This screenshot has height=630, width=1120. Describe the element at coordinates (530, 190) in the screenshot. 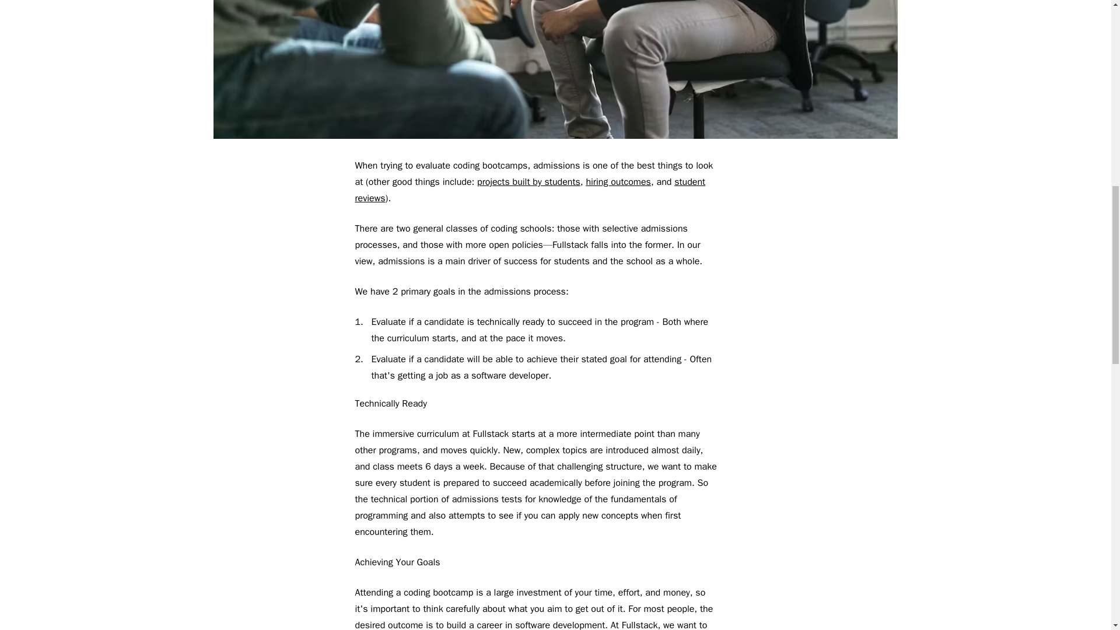

I see `student reviews` at that location.